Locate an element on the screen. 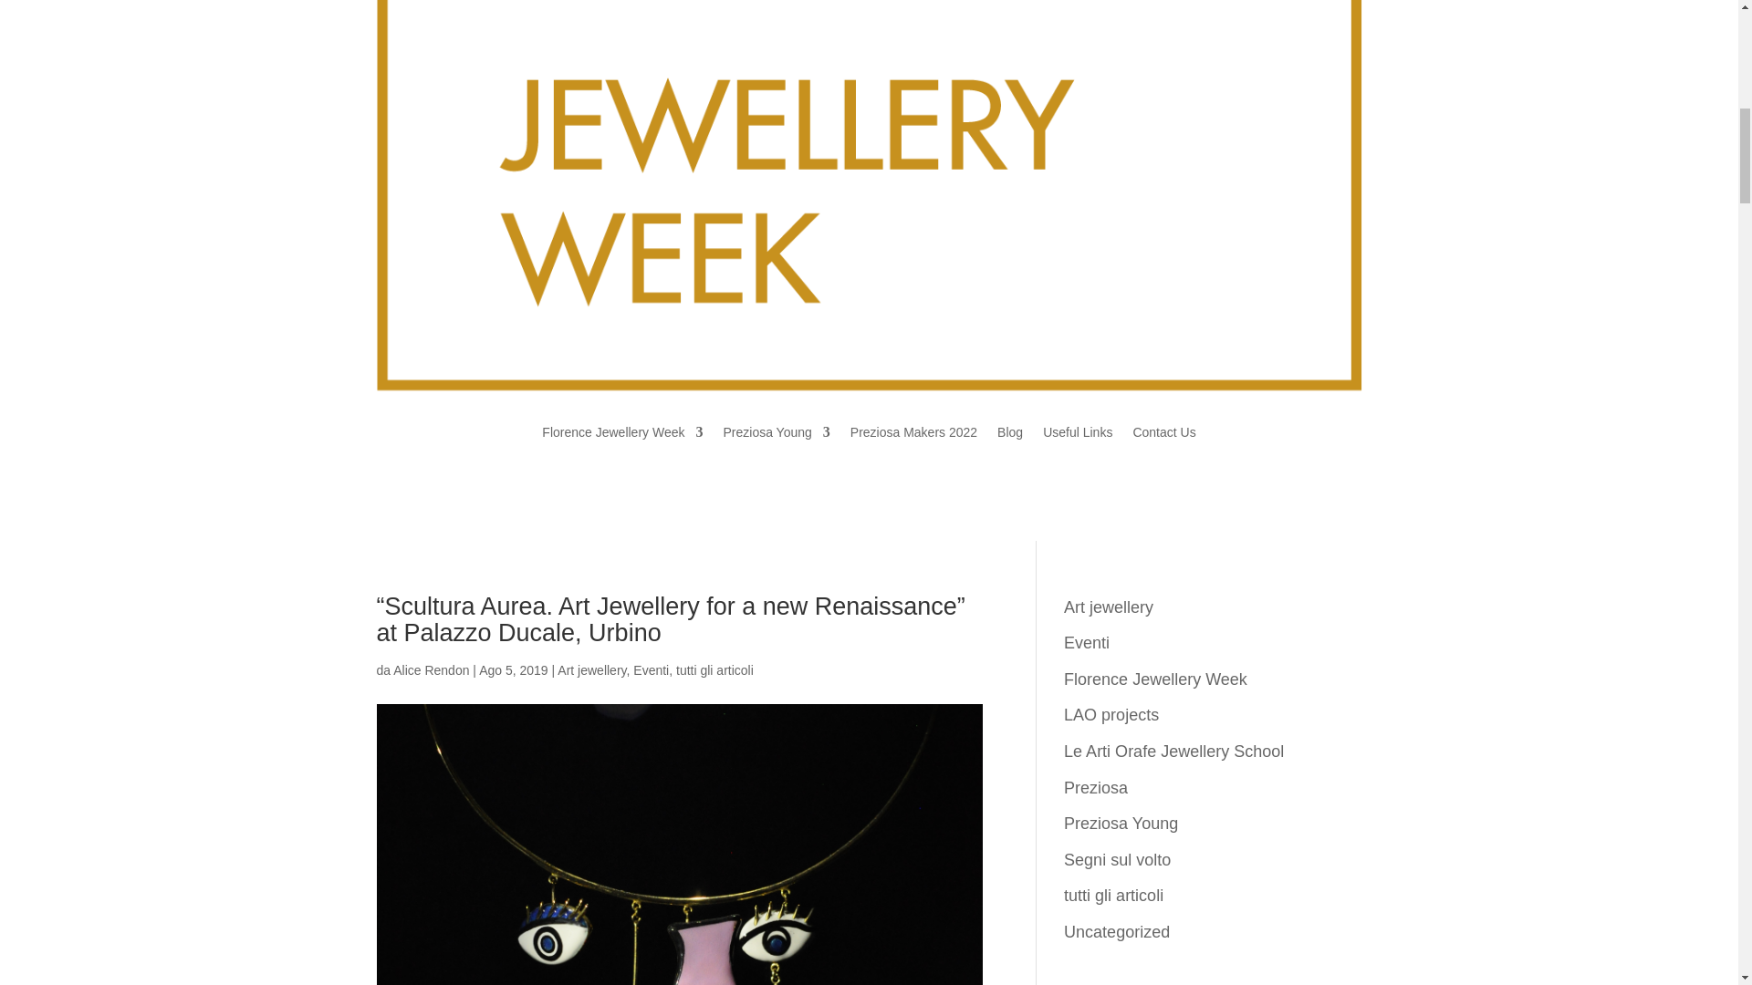 This screenshot has height=985, width=1752. Preziosa Young is located at coordinates (776, 432).